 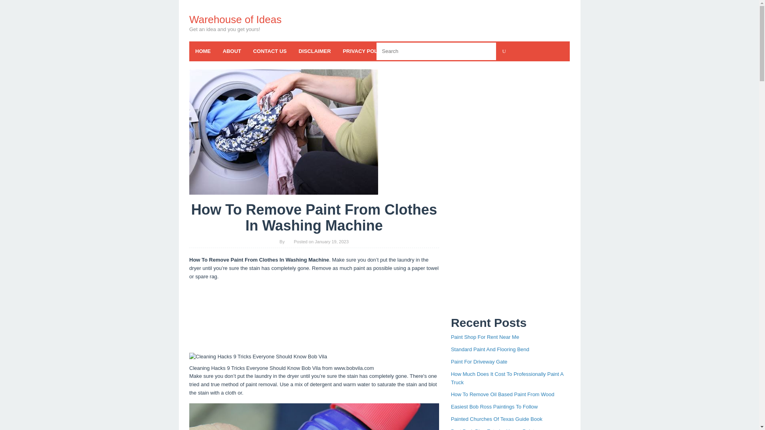 What do you see at coordinates (479, 51) in the screenshot?
I see `SITEMAP` at bounding box center [479, 51].